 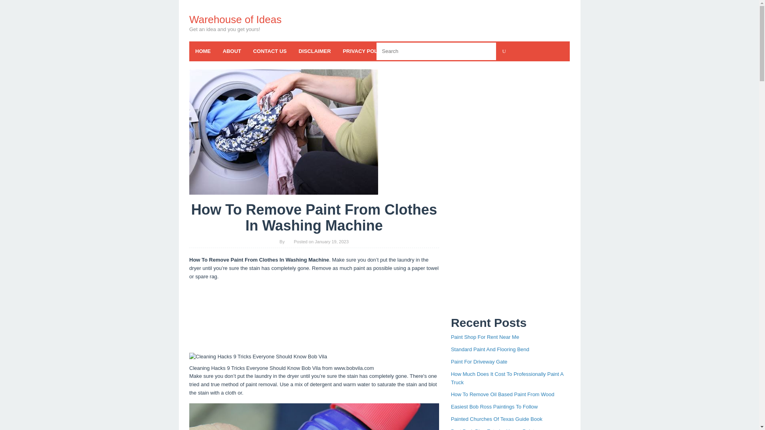 What do you see at coordinates (479, 51) in the screenshot?
I see `SITEMAP` at bounding box center [479, 51].